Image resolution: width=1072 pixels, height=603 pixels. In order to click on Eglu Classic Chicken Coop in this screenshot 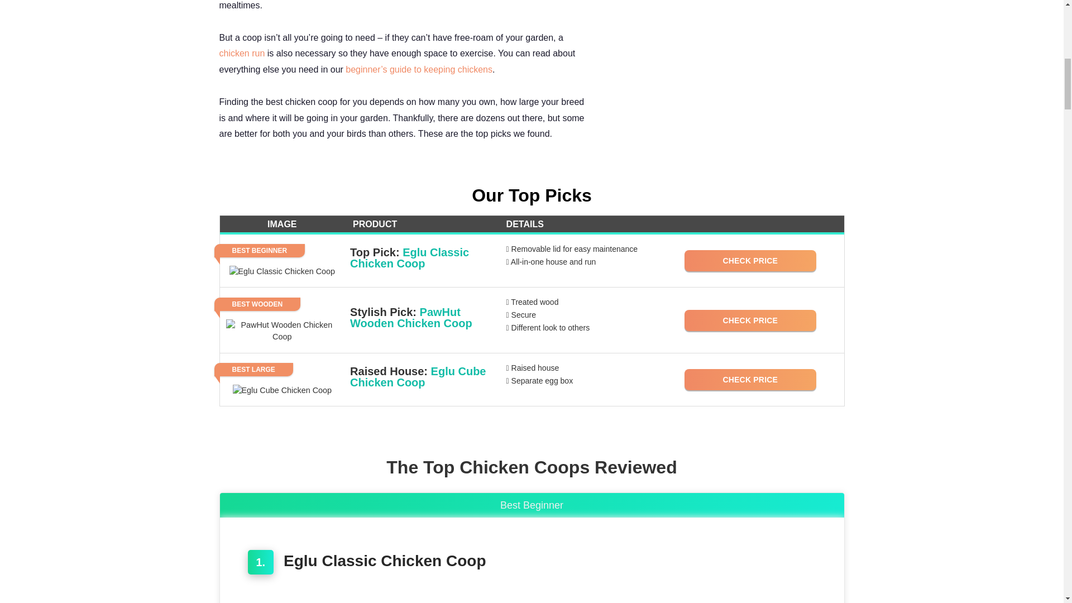, I will do `click(385, 561)`.